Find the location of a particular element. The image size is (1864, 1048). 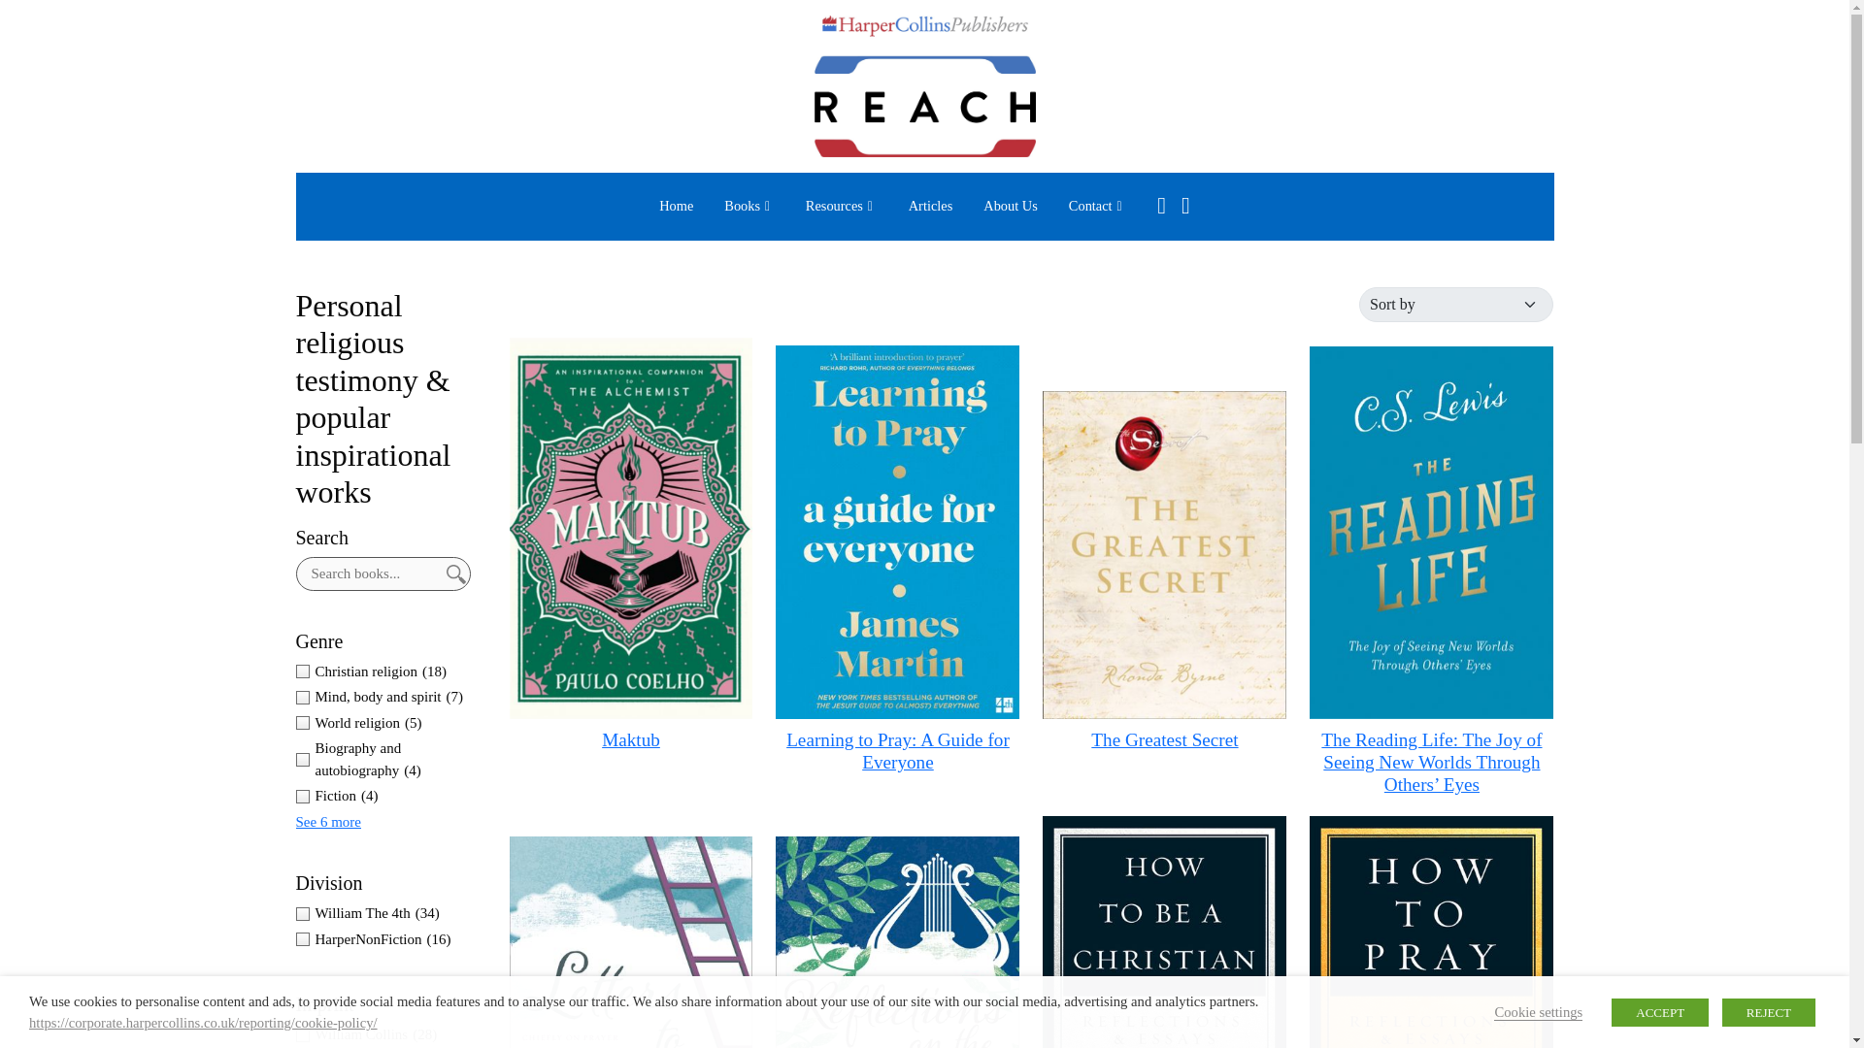

See 6 more is located at coordinates (326, 822).